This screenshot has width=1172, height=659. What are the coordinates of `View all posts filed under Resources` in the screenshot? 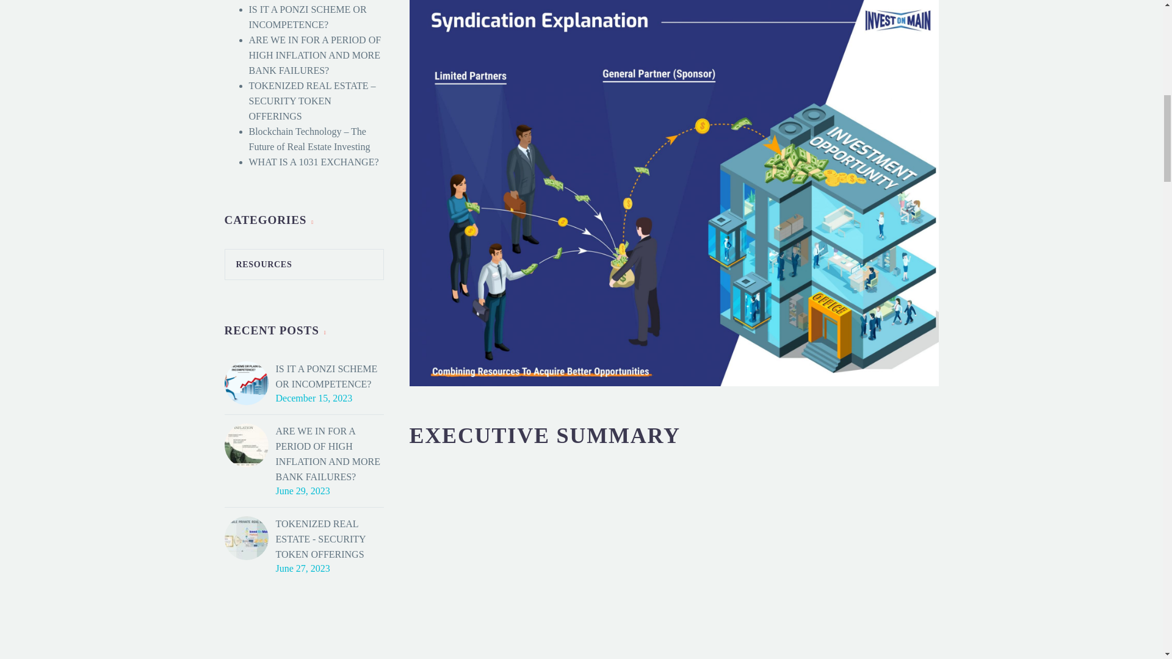 It's located at (258, 264).